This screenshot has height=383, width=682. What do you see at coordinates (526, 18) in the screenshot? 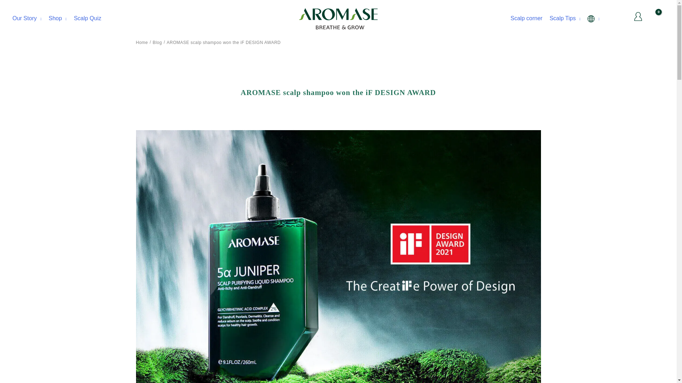
I see `Scalp corner` at bounding box center [526, 18].